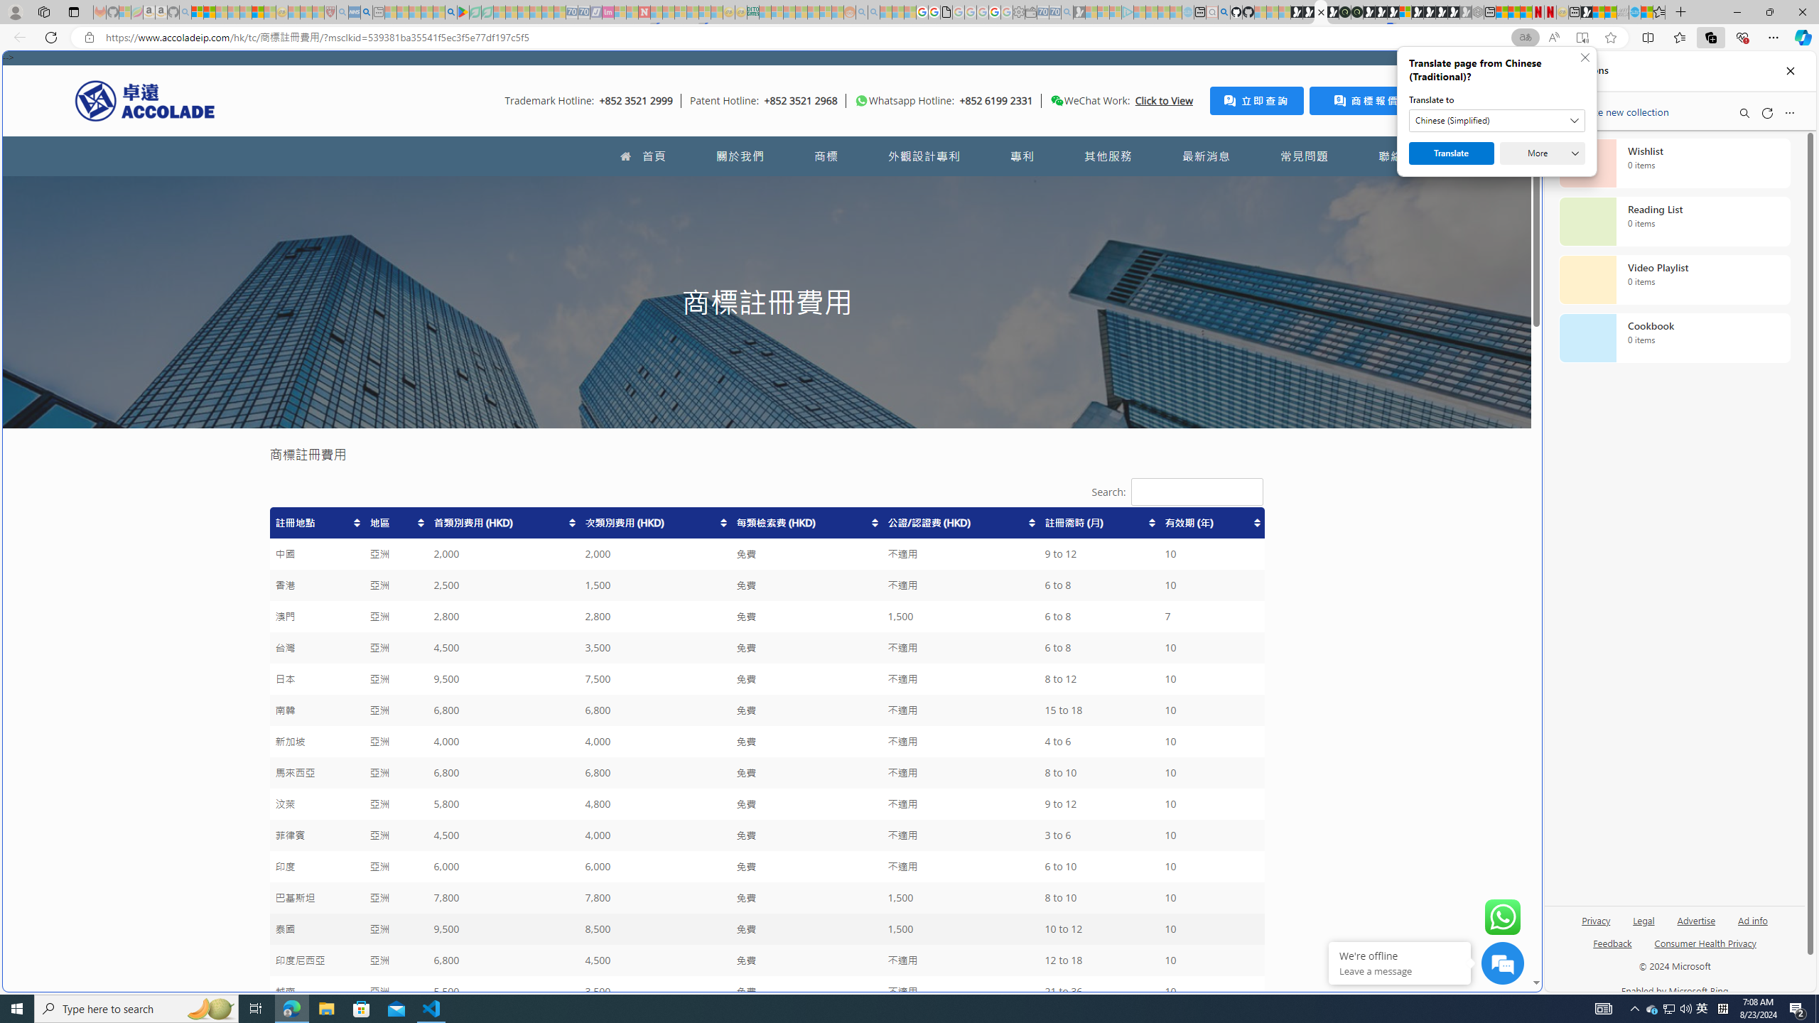 This screenshot has height=1023, width=1819. What do you see at coordinates (1162, 12) in the screenshot?
I see `Microsoft Start - Sleeping` at bounding box center [1162, 12].